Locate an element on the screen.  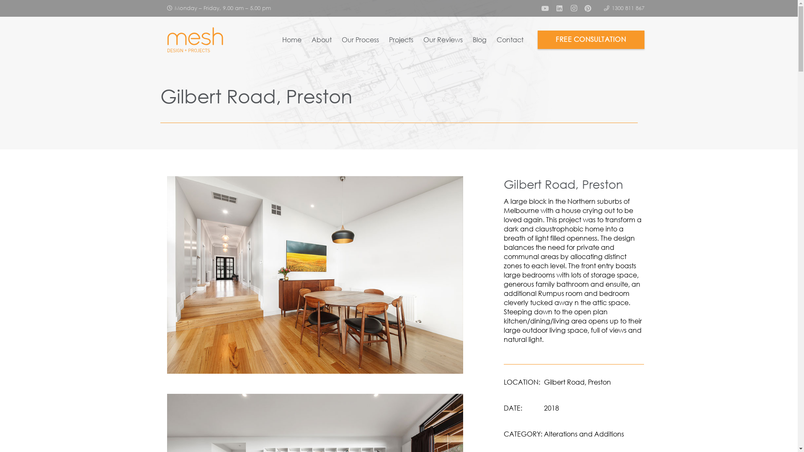
YouTube is located at coordinates (545, 8).